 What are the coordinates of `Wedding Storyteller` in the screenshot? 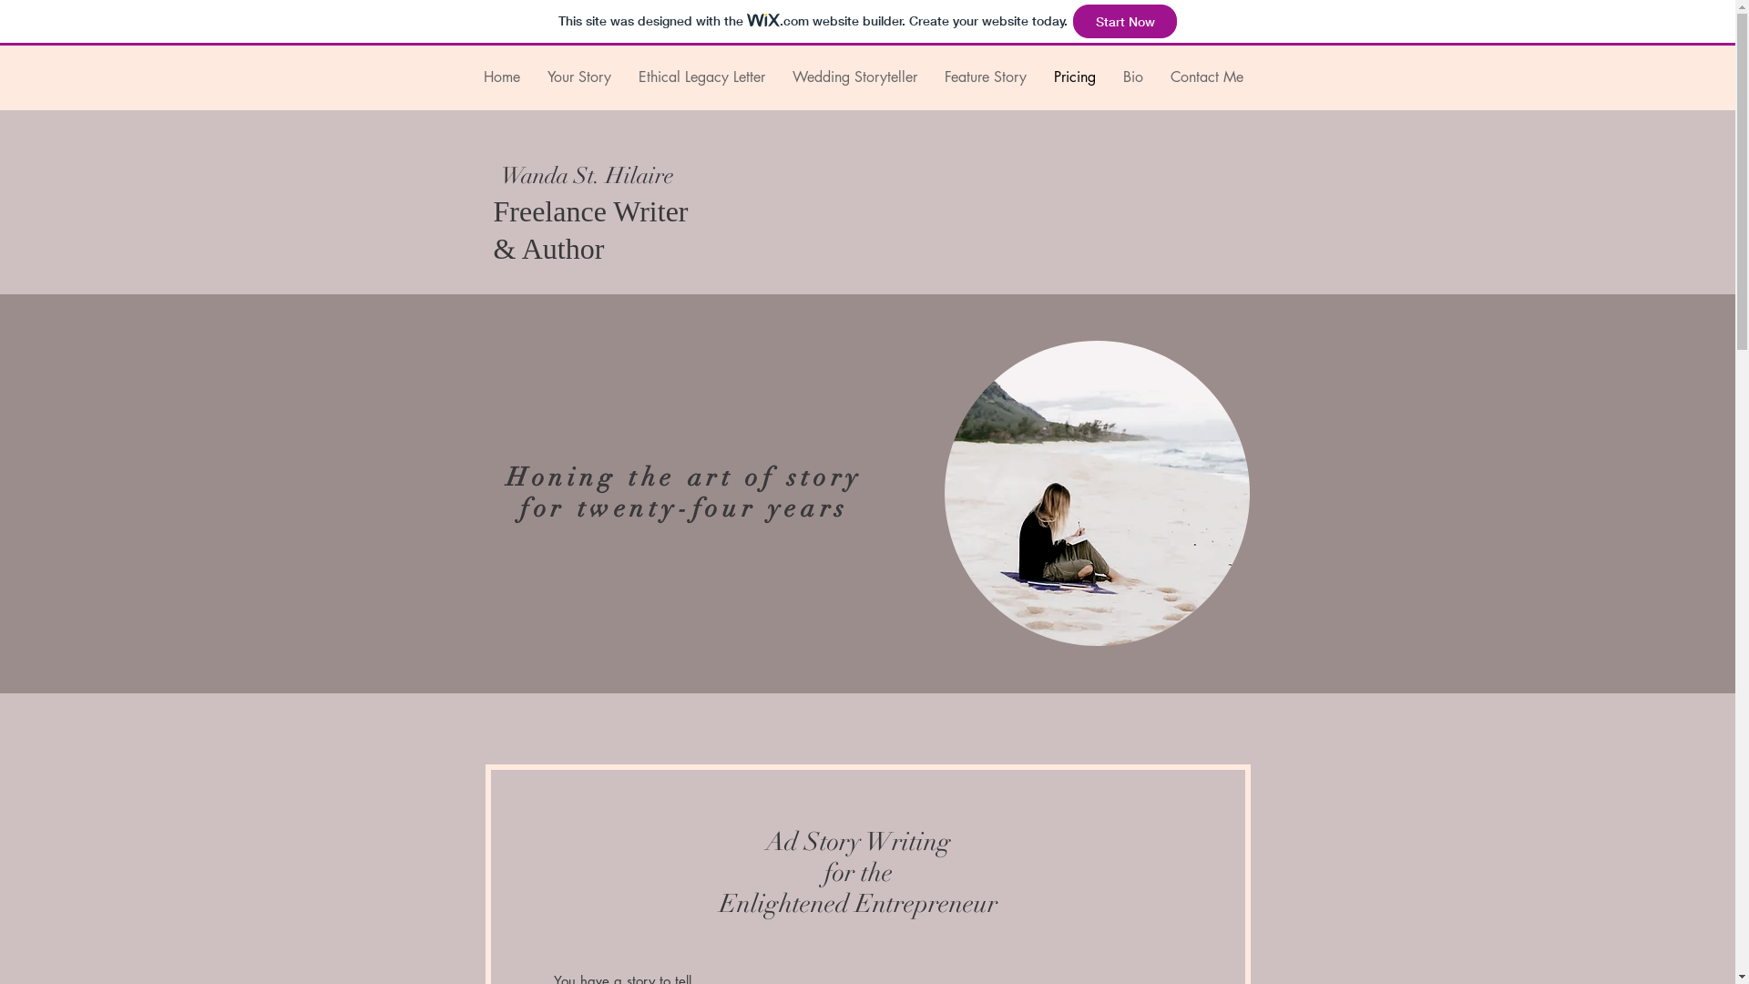 It's located at (854, 77).